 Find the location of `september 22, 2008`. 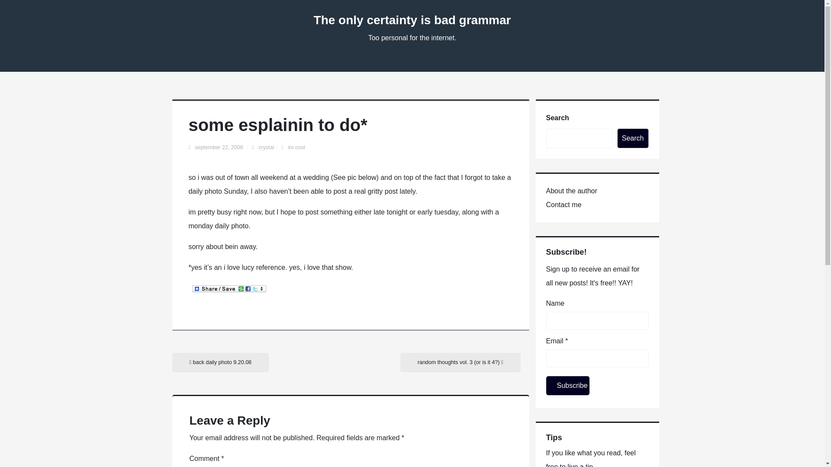

september 22, 2008 is located at coordinates (219, 147).